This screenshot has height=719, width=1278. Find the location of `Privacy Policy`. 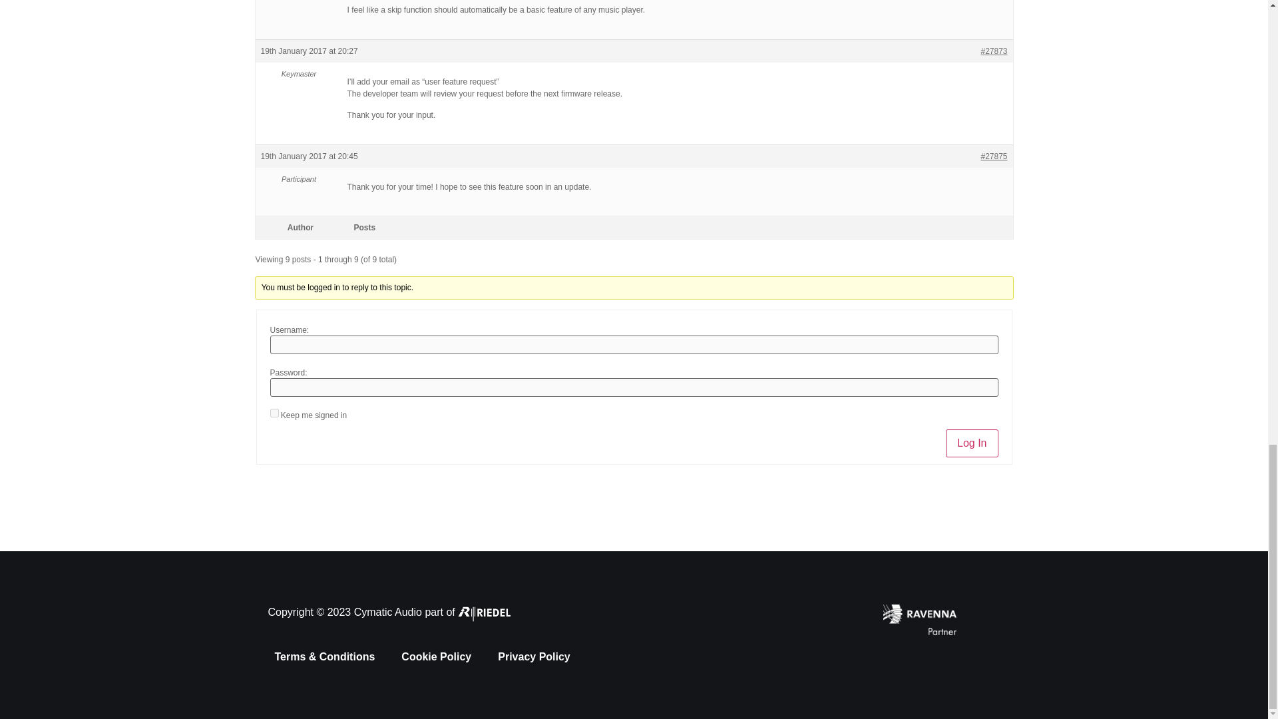

Privacy Policy is located at coordinates (534, 656).